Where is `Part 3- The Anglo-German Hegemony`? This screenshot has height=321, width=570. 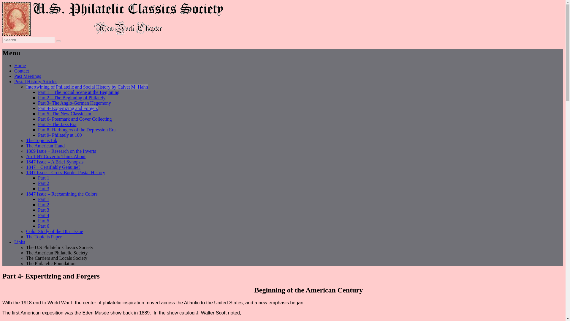 Part 3- The Anglo-German Hegemony is located at coordinates (75, 103).